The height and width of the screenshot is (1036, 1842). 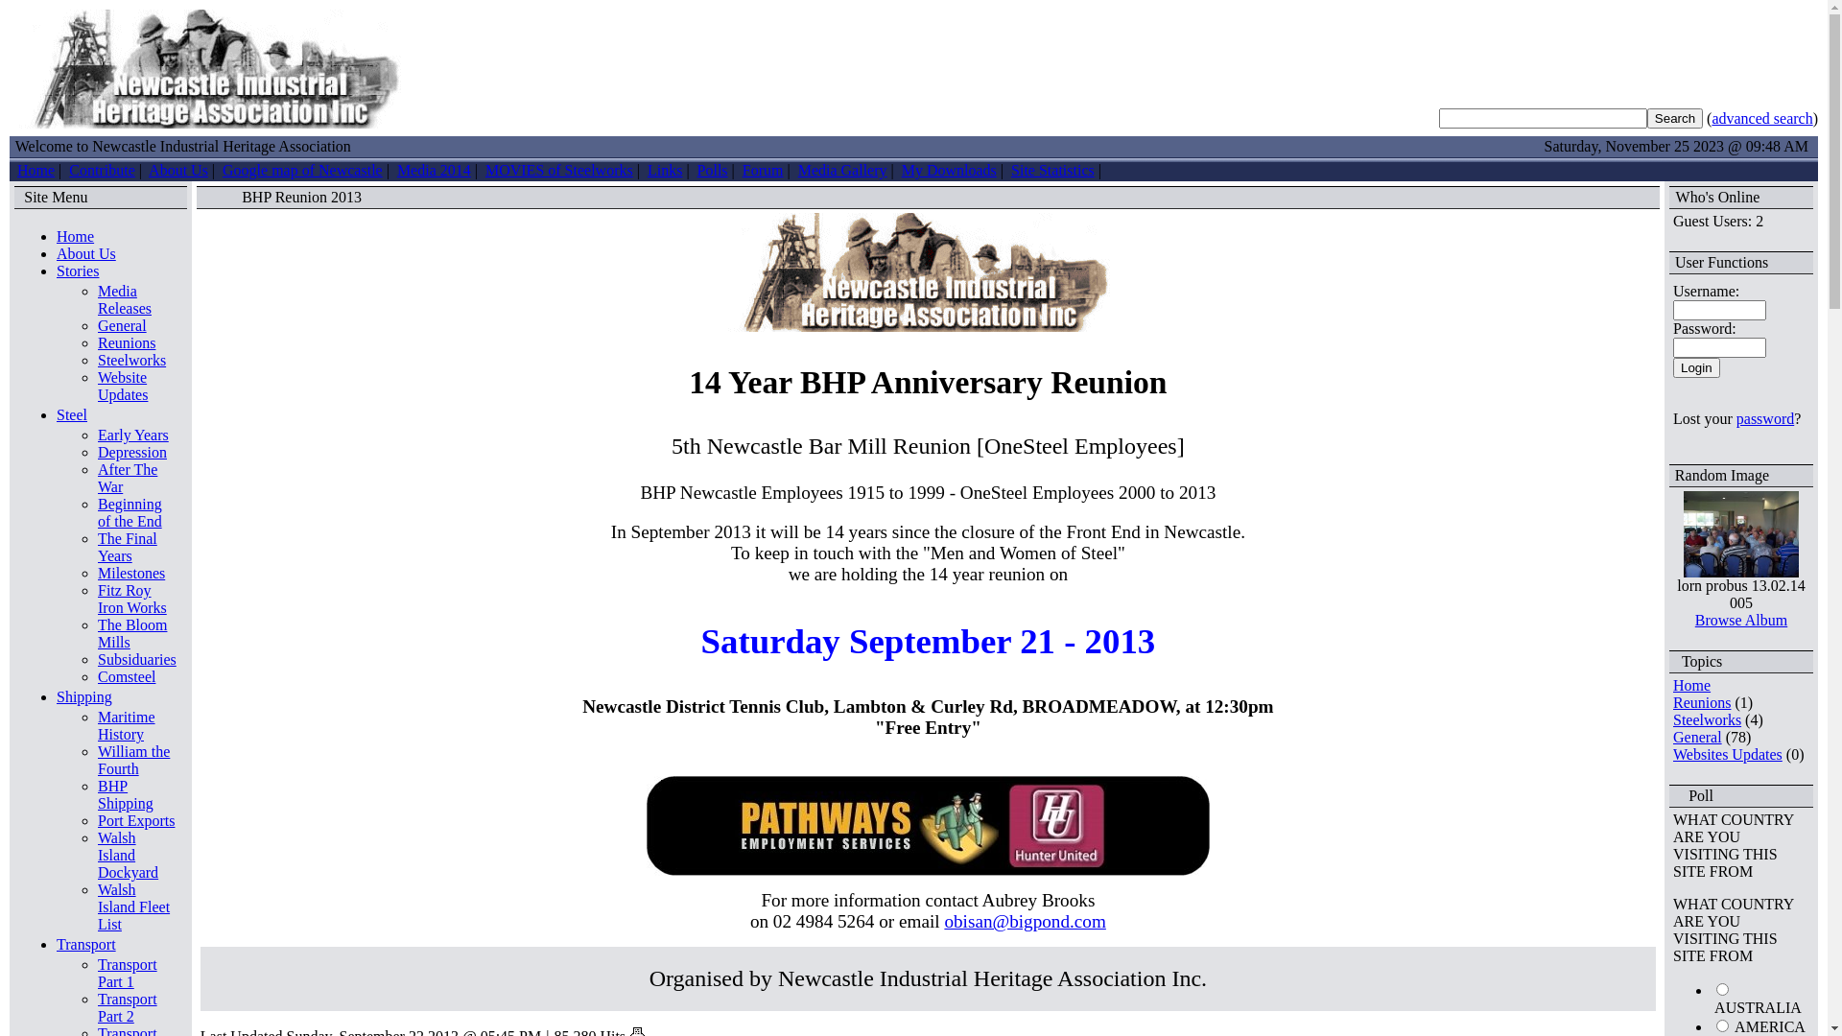 What do you see at coordinates (136, 821) in the screenshot?
I see `Port Exports` at bounding box center [136, 821].